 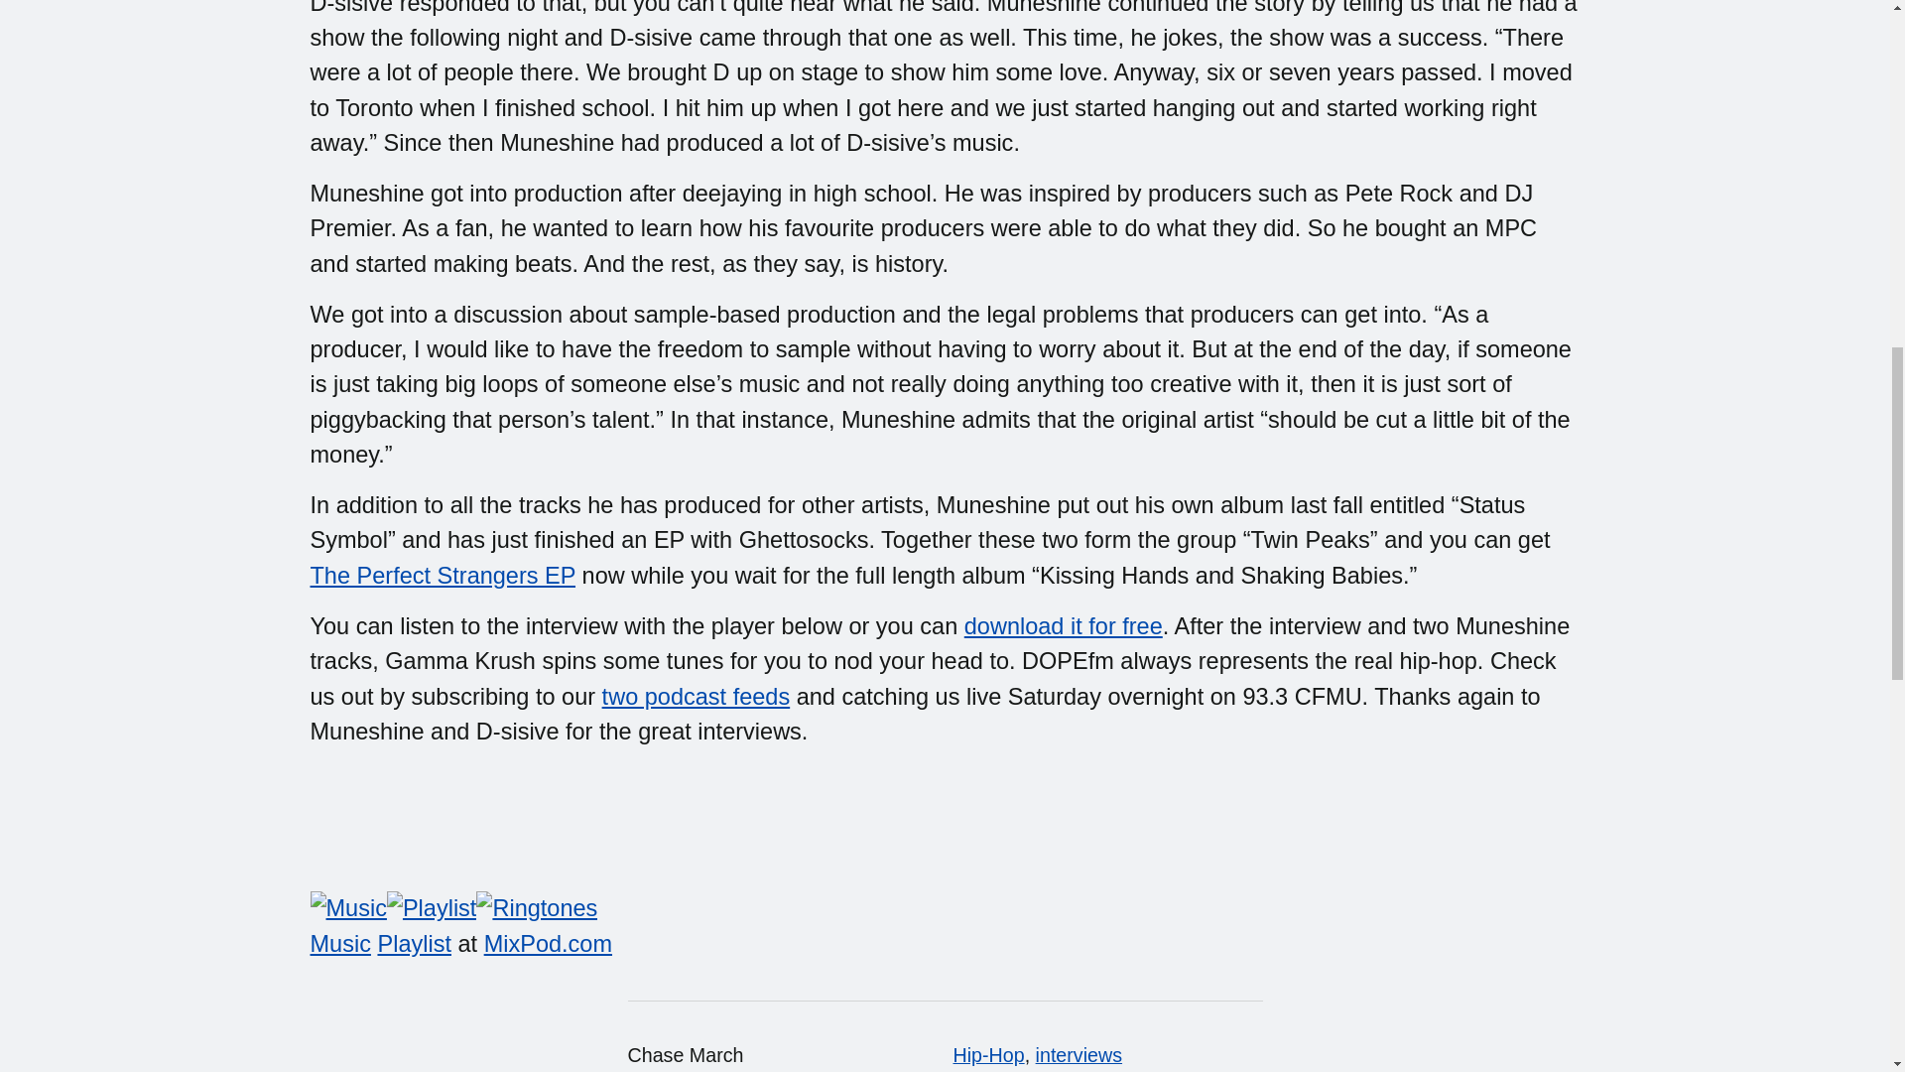 What do you see at coordinates (1063, 625) in the screenshot?
I see `download it for free` at bounding box center [1063, 625].